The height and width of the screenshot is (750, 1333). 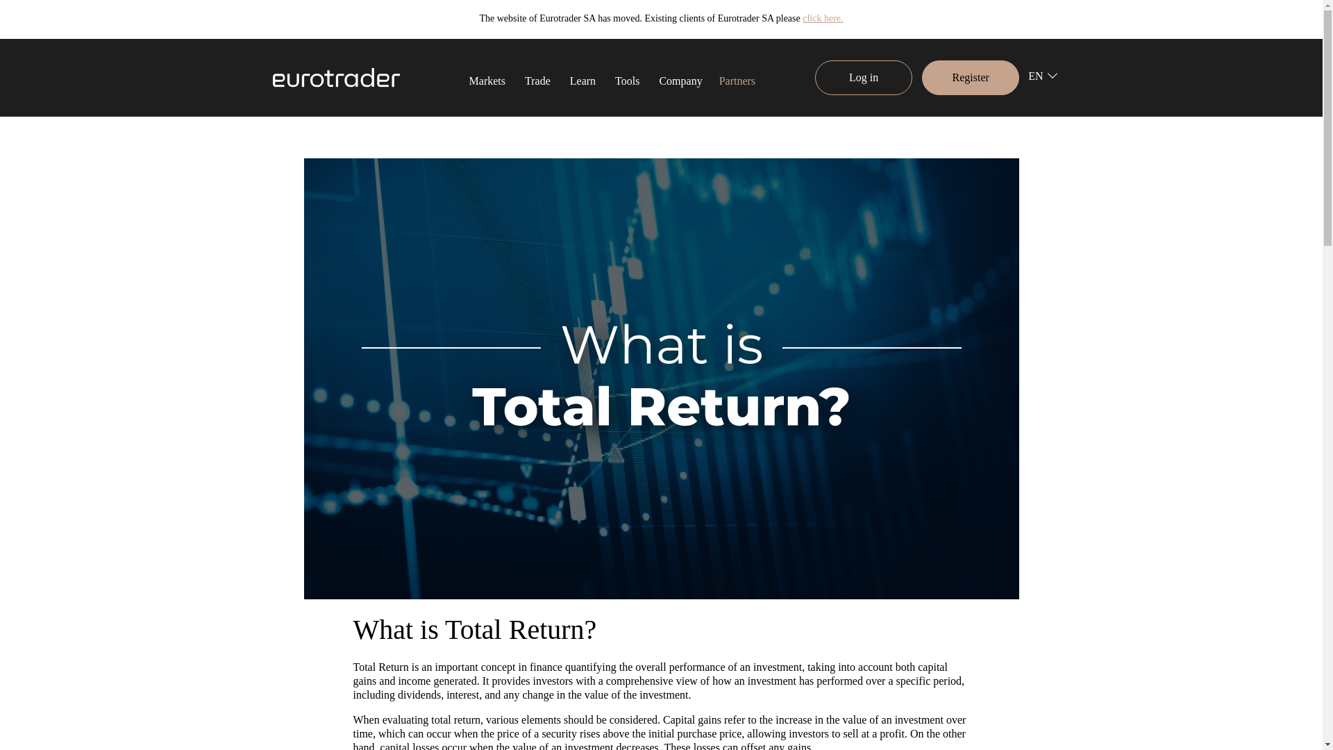 What do you see at coordinates (680, 79) in the screenshot?
I see `Company` at bounding box center [680, 79].